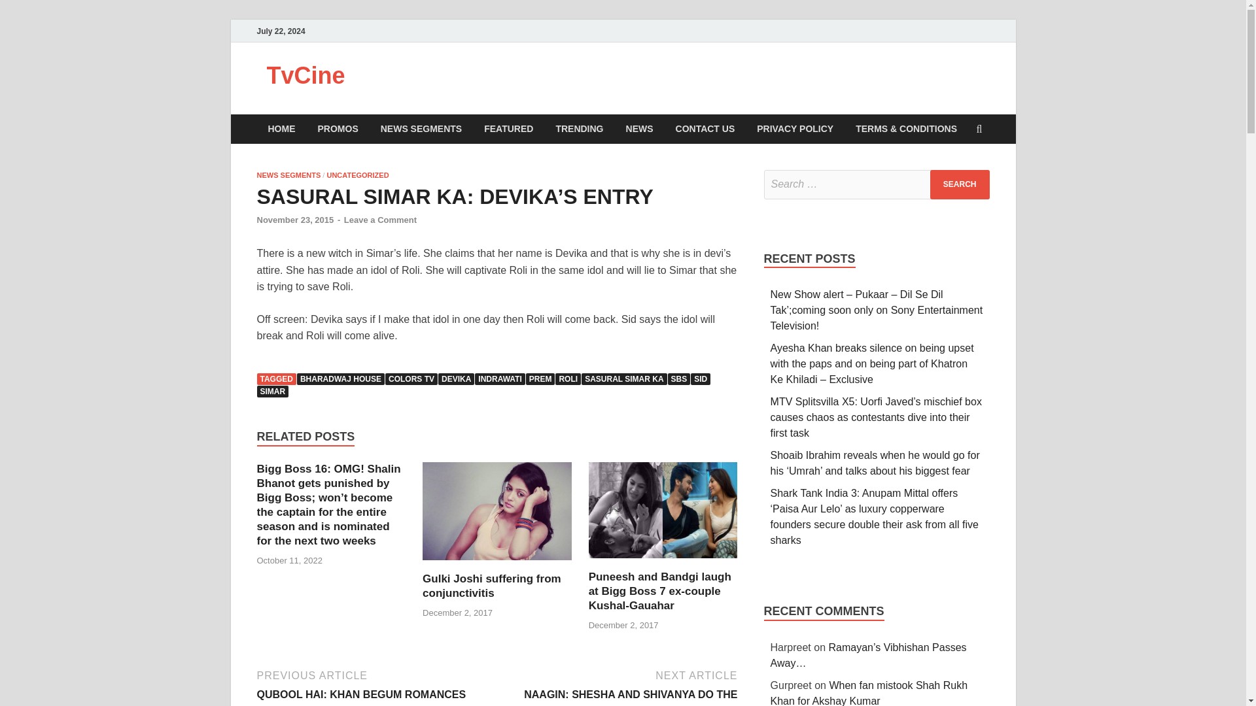  I want to click on Gulki Joshi suffering from conjunctivitis, so click(497, 563).